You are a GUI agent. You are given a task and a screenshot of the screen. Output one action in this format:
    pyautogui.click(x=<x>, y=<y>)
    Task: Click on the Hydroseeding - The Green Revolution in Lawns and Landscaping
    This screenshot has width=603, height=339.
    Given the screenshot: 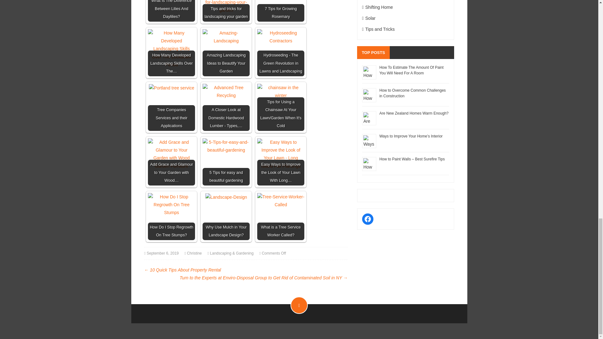 What is the action you would take?
    pyautogui.click(x=281, y=53)
    